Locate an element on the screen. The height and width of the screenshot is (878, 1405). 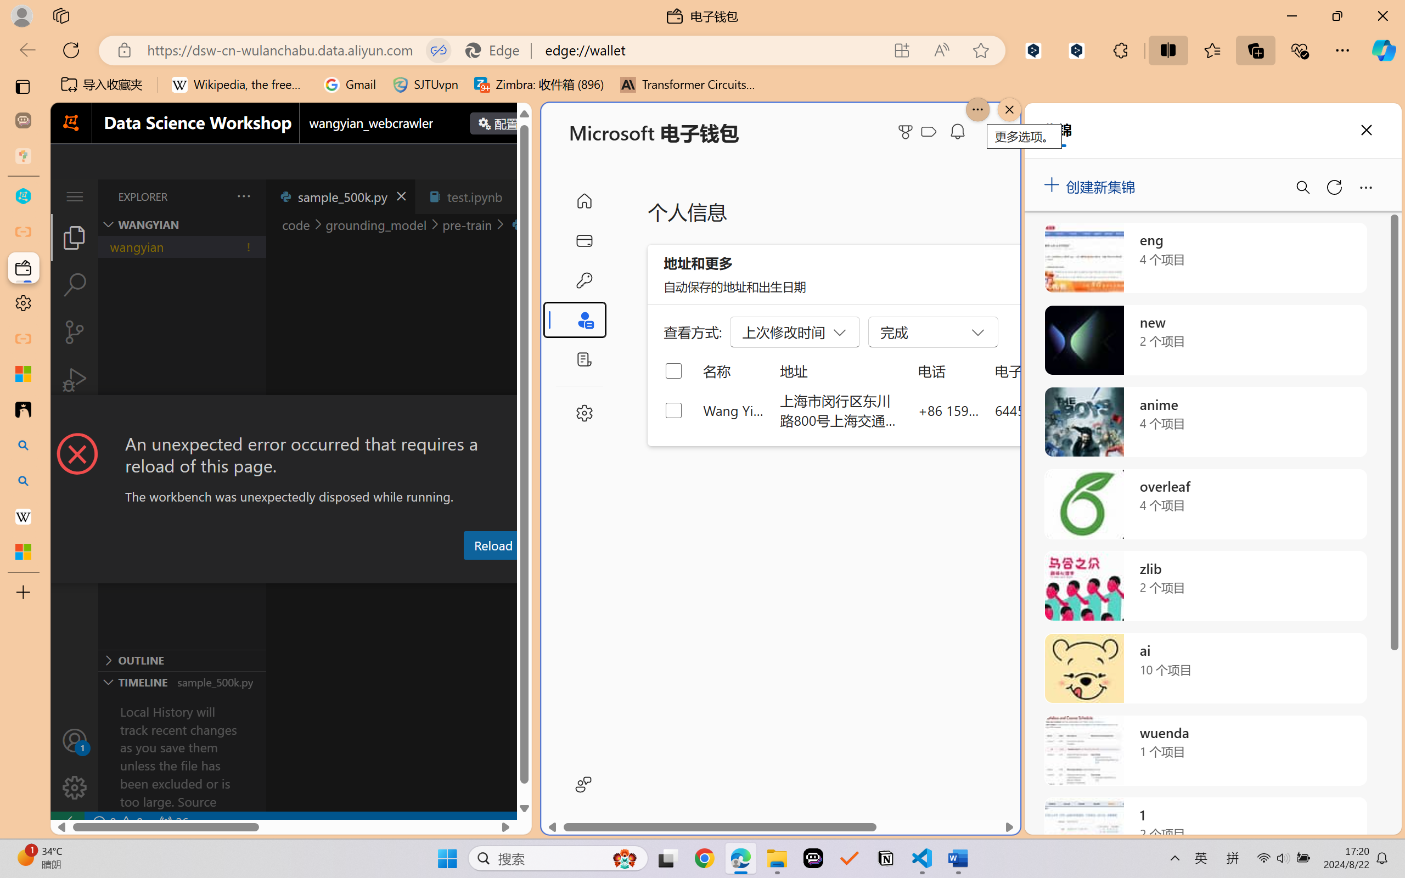
Output (Ctrl+Shift+U) is located at coordinates (382, 572).